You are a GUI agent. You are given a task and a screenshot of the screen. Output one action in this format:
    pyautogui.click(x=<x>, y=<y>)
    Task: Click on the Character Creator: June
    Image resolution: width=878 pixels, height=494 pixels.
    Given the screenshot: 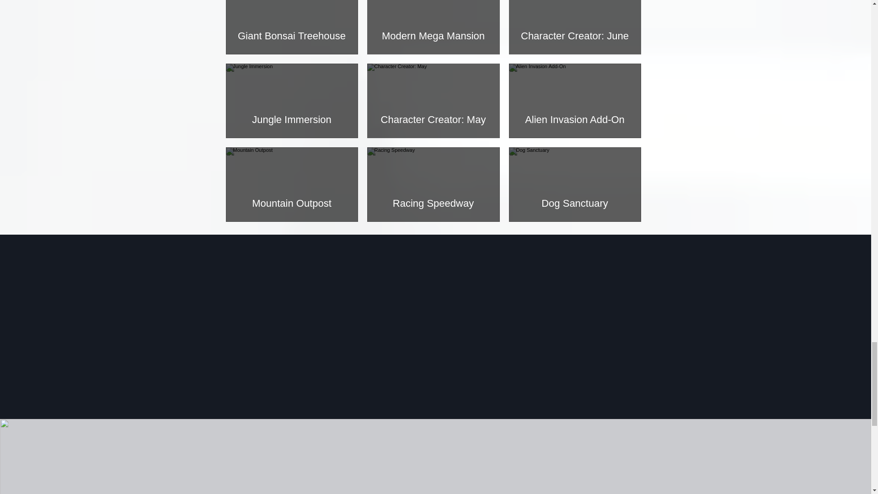 What is the action you would take?
    pyautogui.click(x=574, y=36)
    